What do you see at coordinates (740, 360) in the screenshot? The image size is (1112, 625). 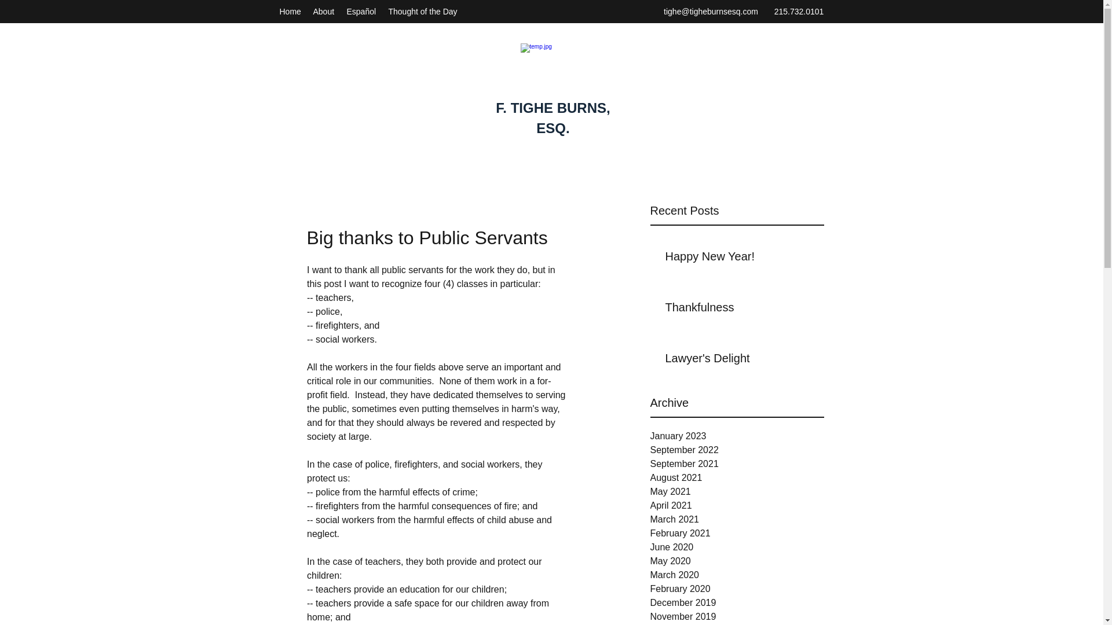 I see `Lawyer's Delight` at bounding box center [740, 360].